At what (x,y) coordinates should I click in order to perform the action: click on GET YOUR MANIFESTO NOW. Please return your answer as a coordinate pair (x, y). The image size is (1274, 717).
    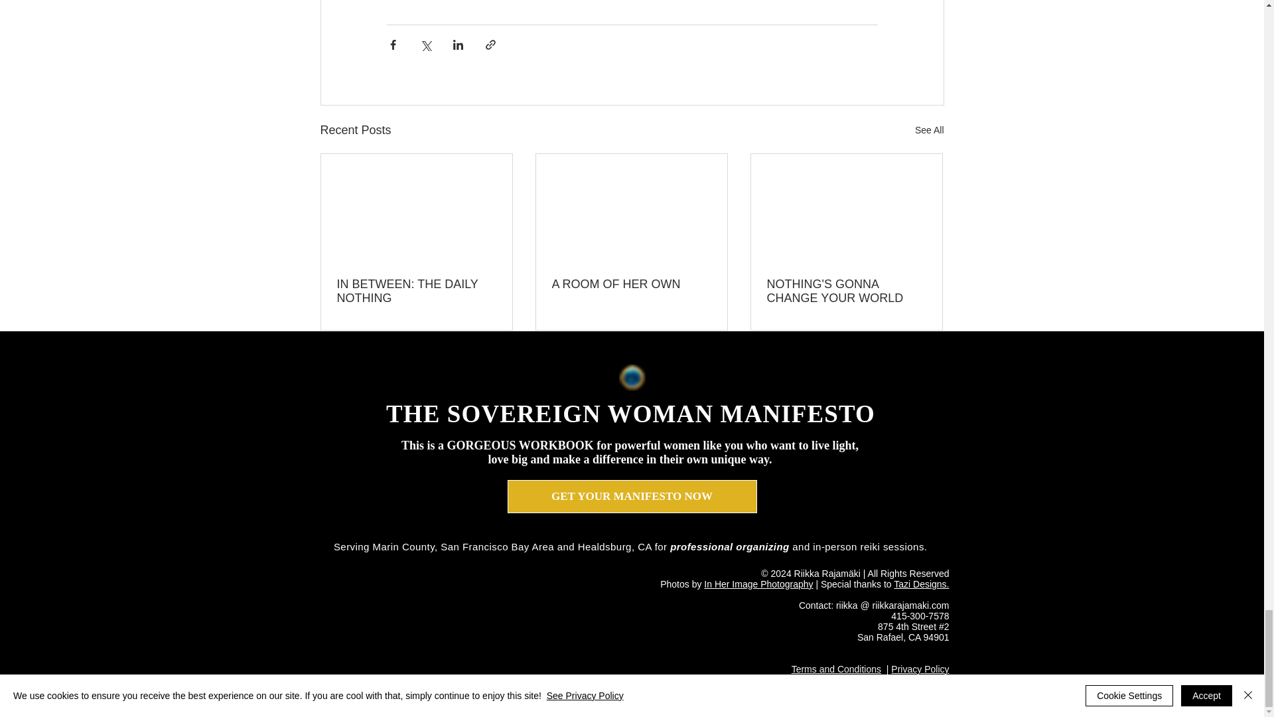
    Looking at the image, I should click on (632, 497).